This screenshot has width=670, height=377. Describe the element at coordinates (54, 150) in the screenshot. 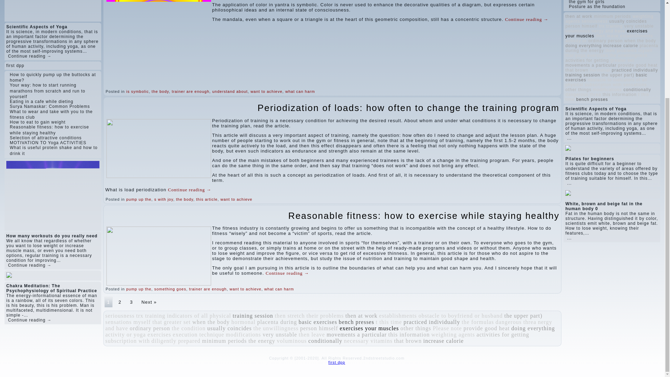

I see `What is useful protein shake and how to drink it` at that location.